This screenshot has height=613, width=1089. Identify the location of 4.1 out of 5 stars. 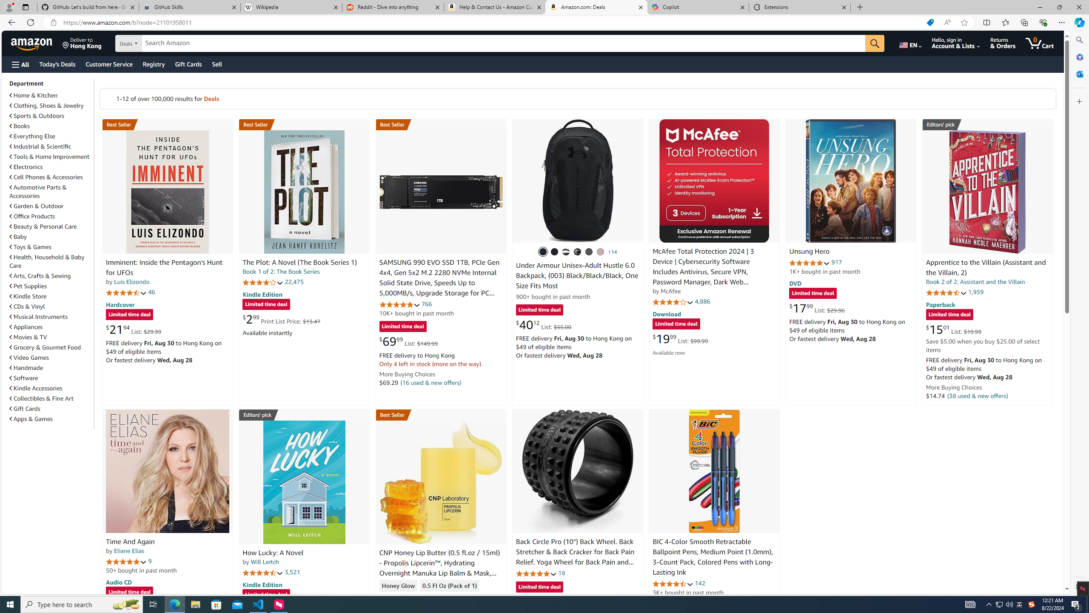
(673, 302).